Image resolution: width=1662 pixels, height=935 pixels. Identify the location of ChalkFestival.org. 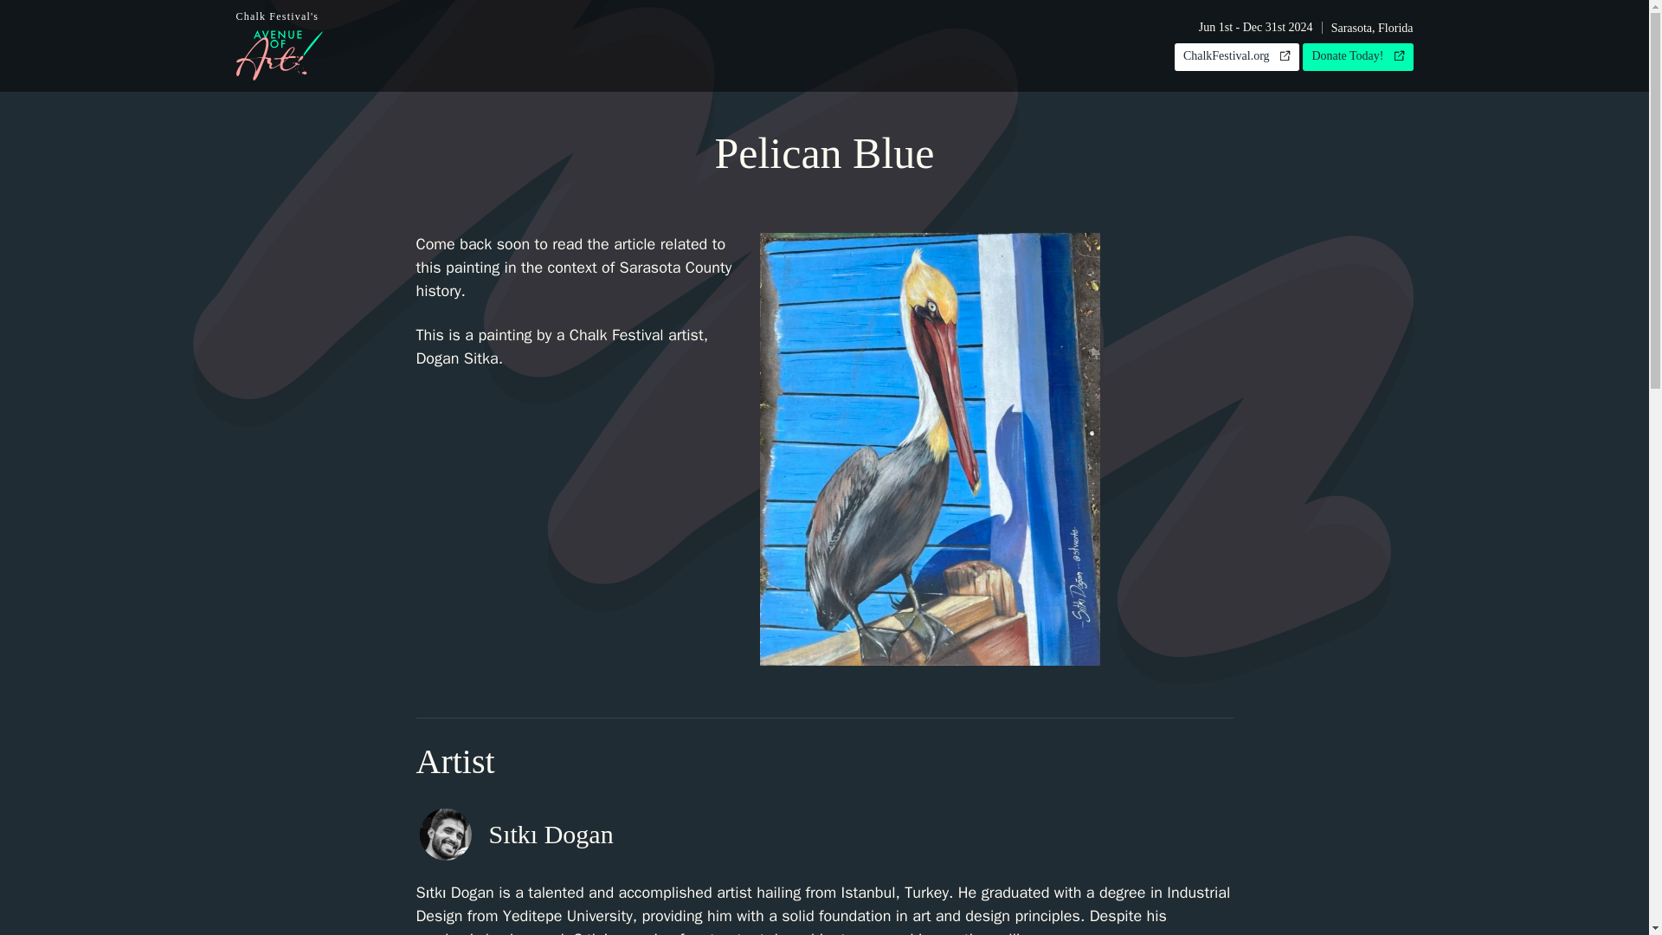
(279, 45).